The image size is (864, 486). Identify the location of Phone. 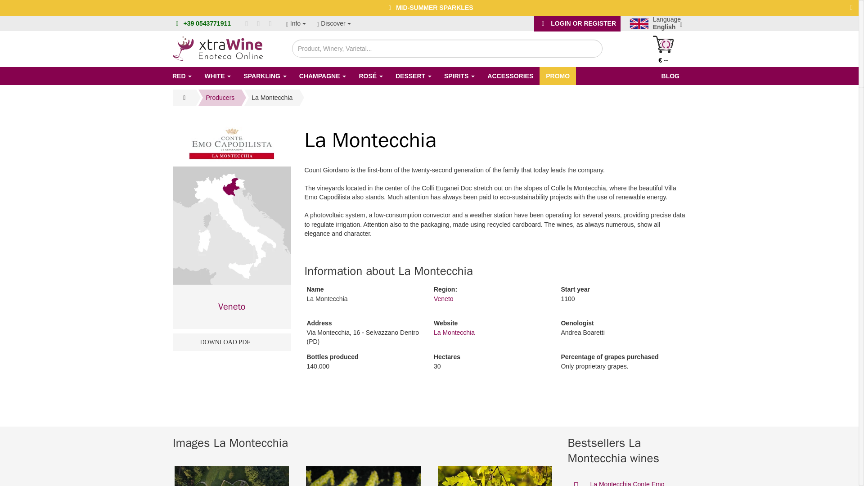
(177, 23).